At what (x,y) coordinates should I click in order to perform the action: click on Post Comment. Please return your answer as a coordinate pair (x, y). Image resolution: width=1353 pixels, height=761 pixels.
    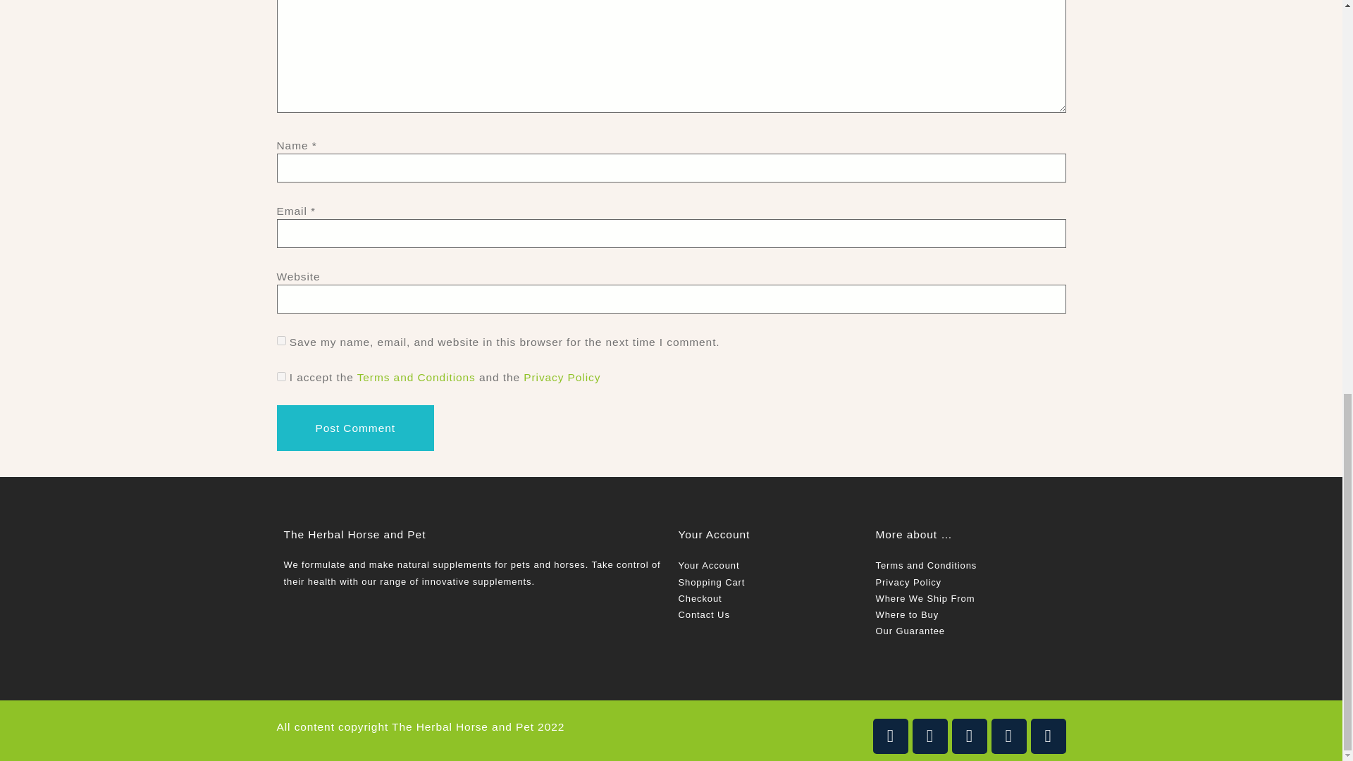
    Looking at the image, I should click on (354, 428).